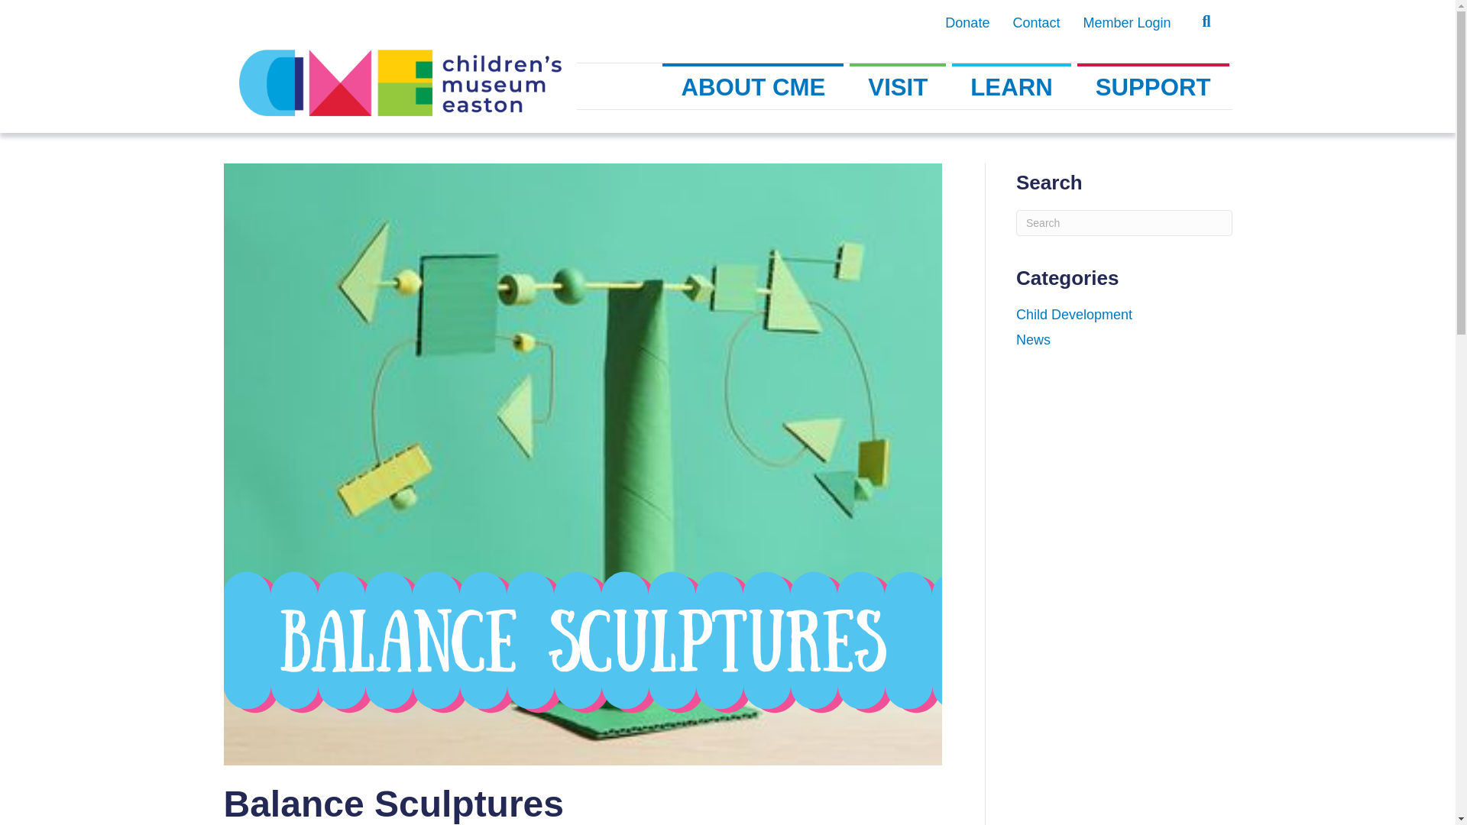  What do you see at coordinates (753, 86) in the screenshot?
I see `ABOUT CME` at bounding box center [753, 86].